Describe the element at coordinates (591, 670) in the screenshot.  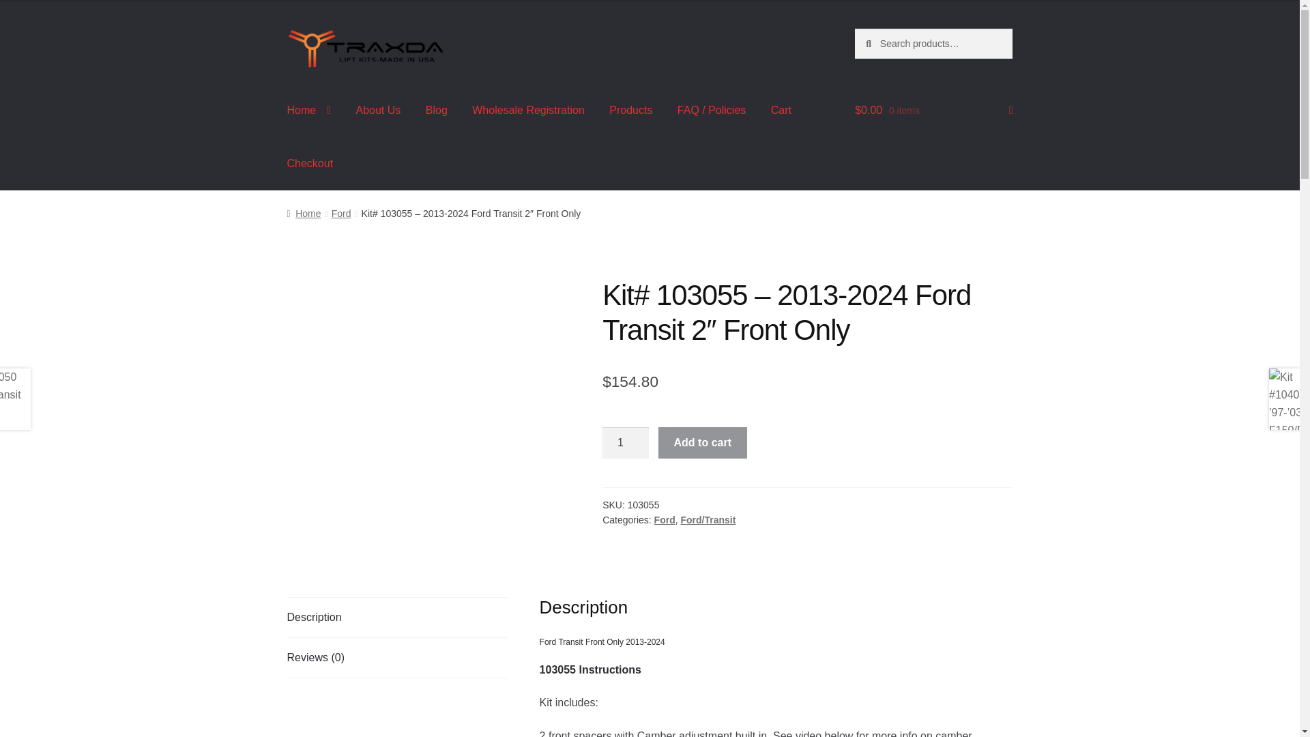
I see `103055 Instructions` at that location.